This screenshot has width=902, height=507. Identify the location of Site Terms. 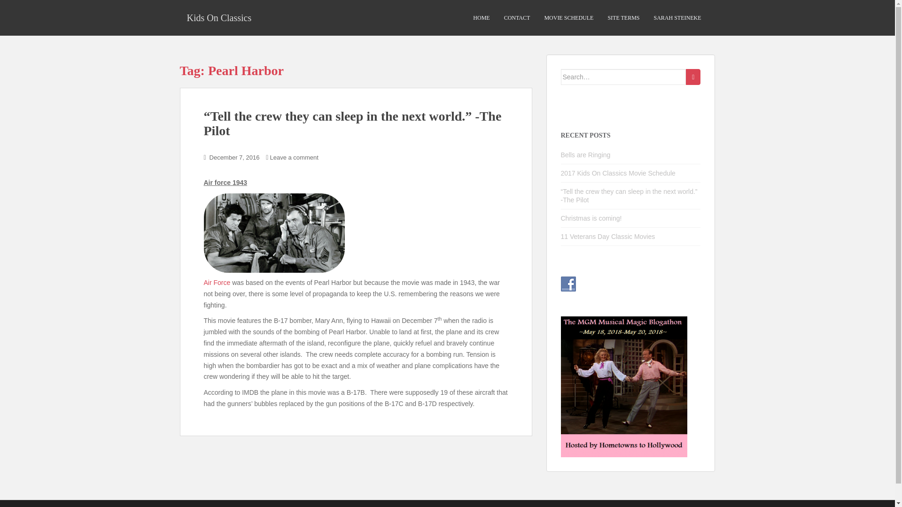
(623, 18).